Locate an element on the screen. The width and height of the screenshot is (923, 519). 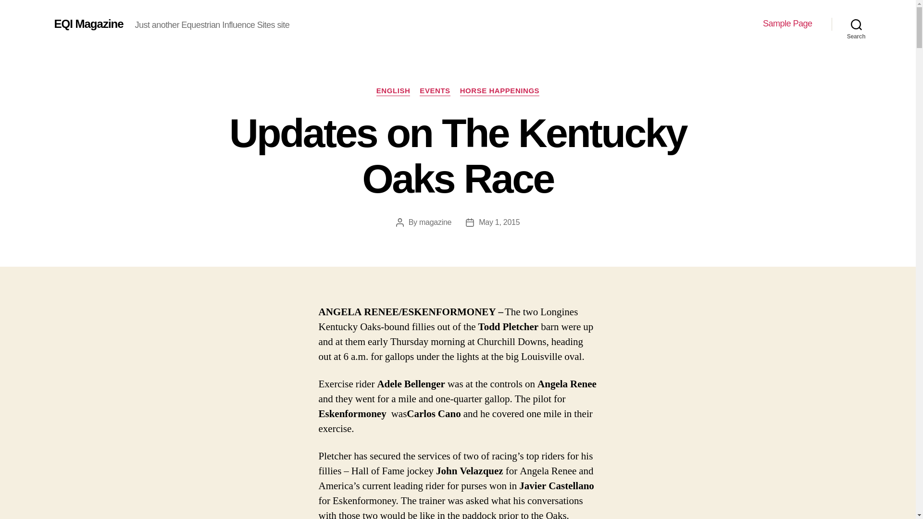
May 1, 2015 is located at coordinates (499, 222).